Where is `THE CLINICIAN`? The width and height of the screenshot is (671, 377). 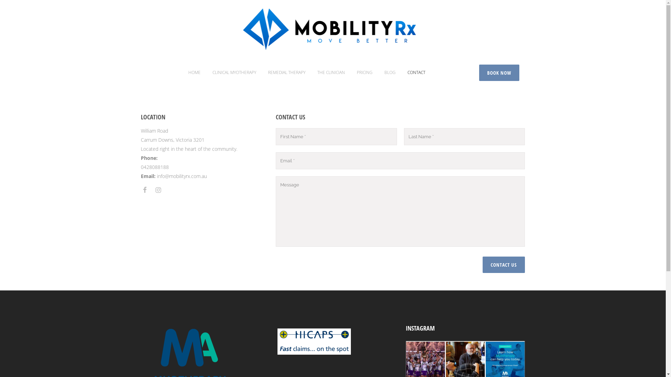 THE CLINICIAN is located at coordinates (331, 73).